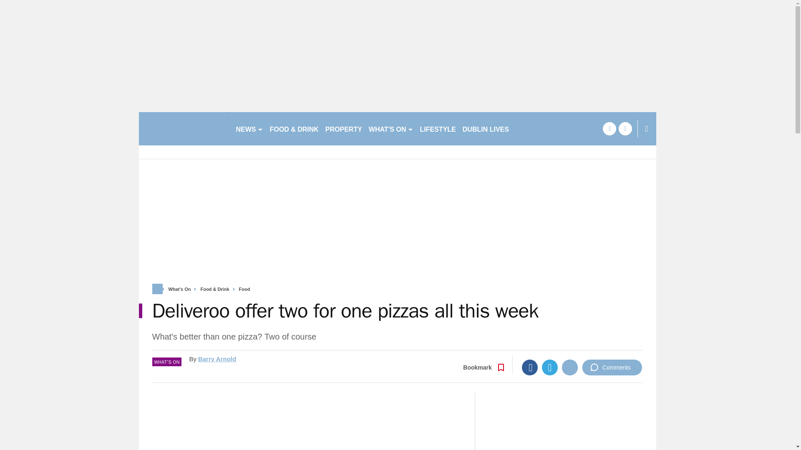 This screenshot has height=450, width=801. What do you see at coordinates (609, 128) in the screenshot?
I see `facebook` at bounding box center [609, 128].